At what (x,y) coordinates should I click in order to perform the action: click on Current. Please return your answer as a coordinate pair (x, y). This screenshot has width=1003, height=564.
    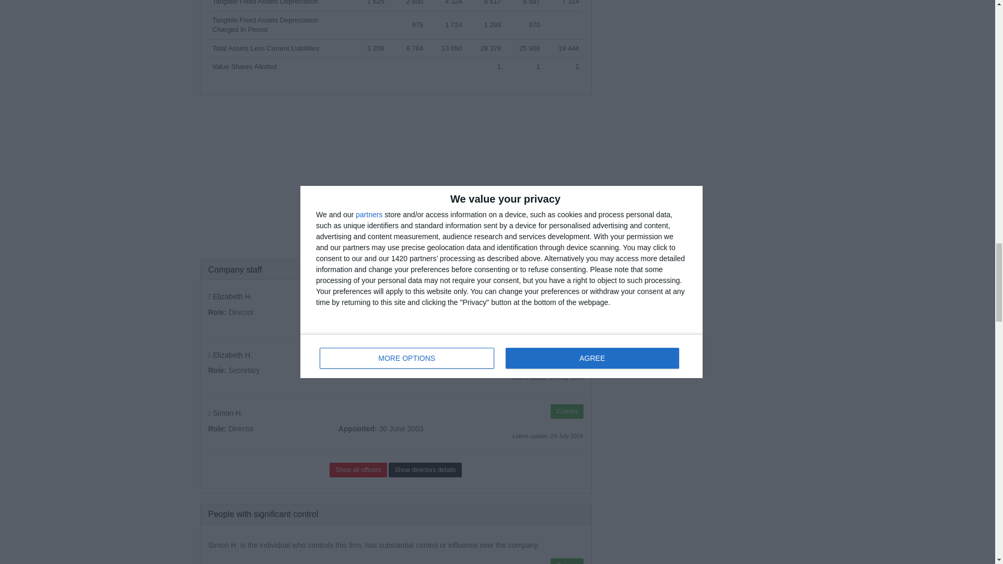
    Looking at the image, I should click on (566, 412).